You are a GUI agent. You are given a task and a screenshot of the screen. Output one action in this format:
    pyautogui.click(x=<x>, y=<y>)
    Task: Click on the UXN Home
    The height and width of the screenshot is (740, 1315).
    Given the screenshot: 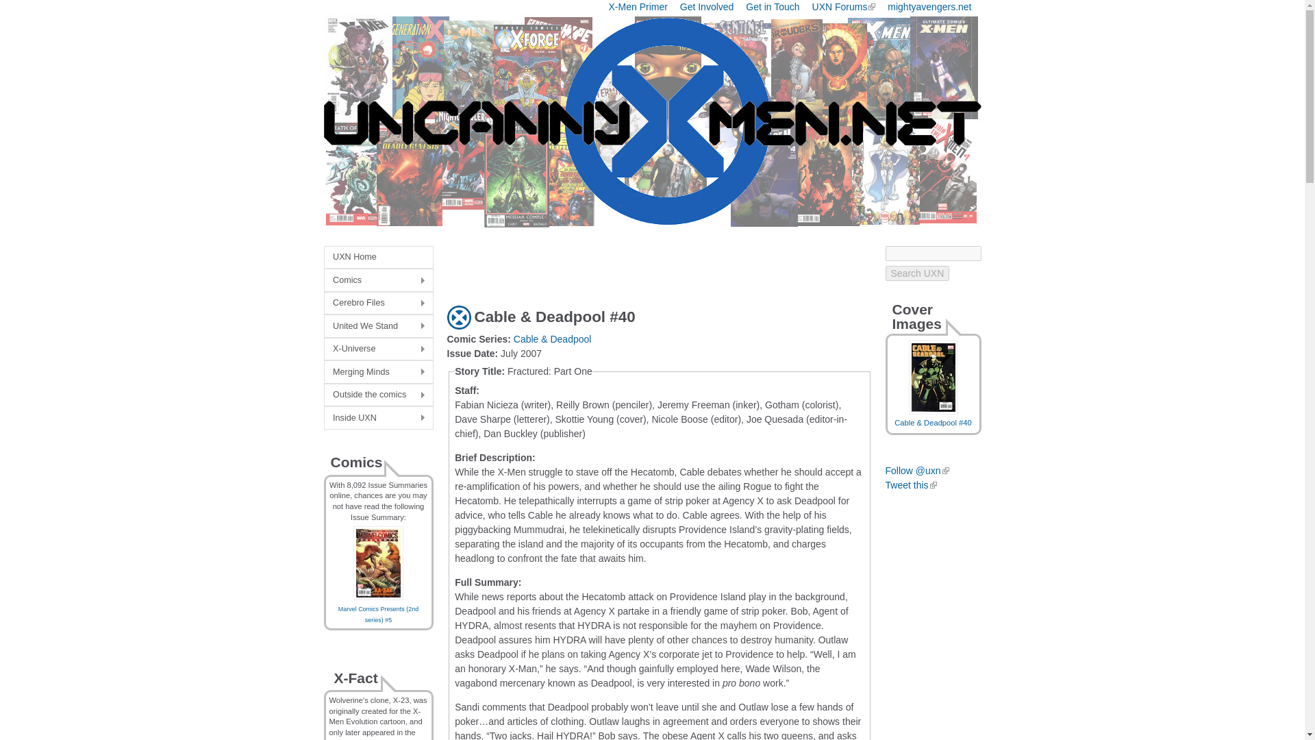 What is the action you would take?
    pyautogui.click(x=378, y=257)
    